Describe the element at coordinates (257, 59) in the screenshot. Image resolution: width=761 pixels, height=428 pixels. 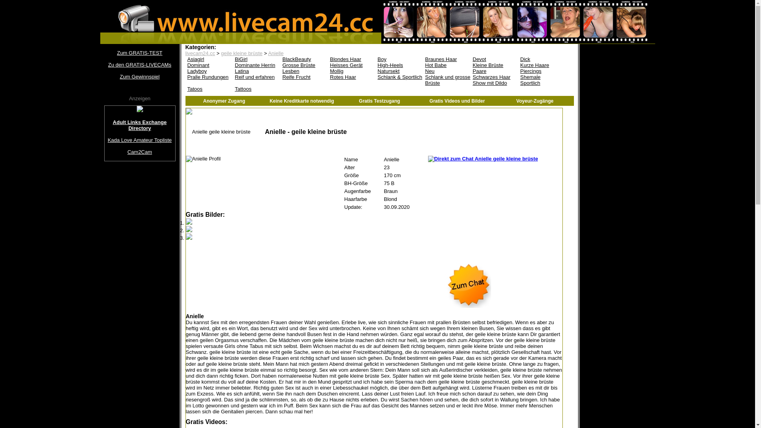
I see `BiGirl` at that location.